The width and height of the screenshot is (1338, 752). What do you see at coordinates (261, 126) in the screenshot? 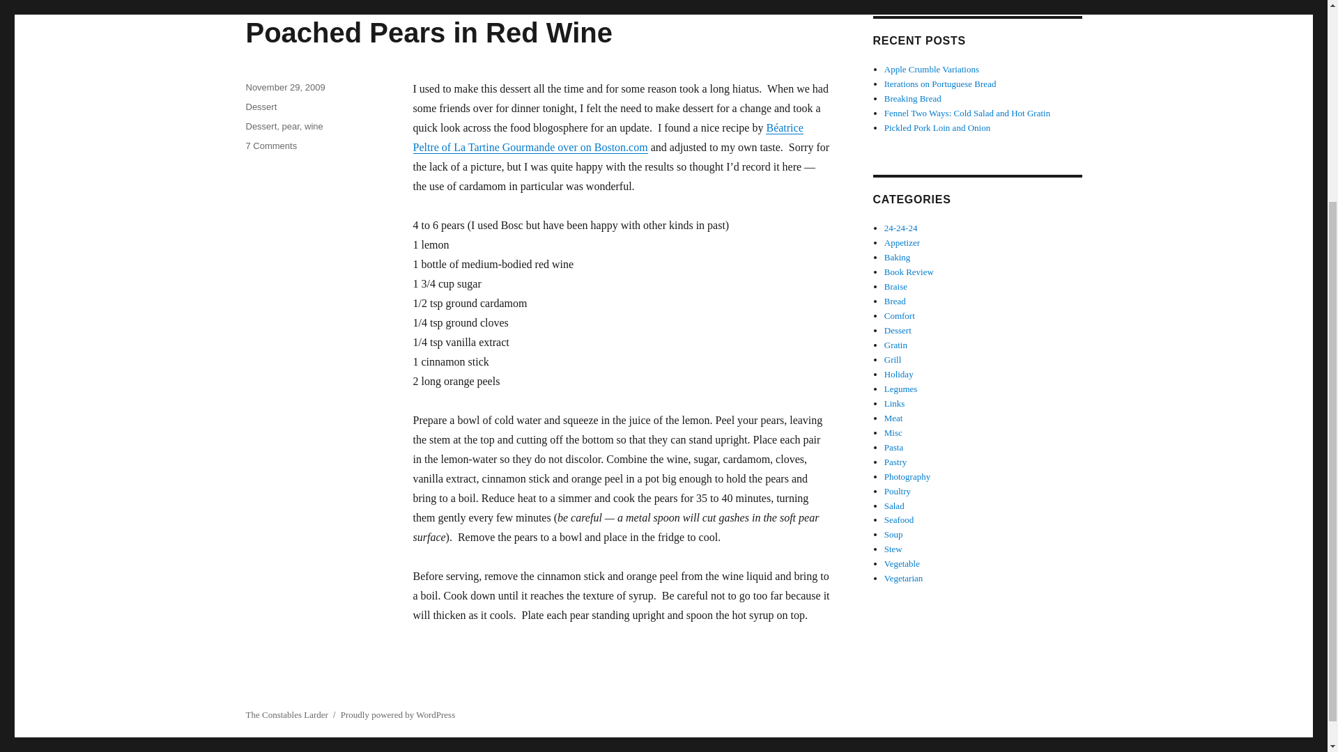
I see `Dessert` at bounding box center [261, 126].